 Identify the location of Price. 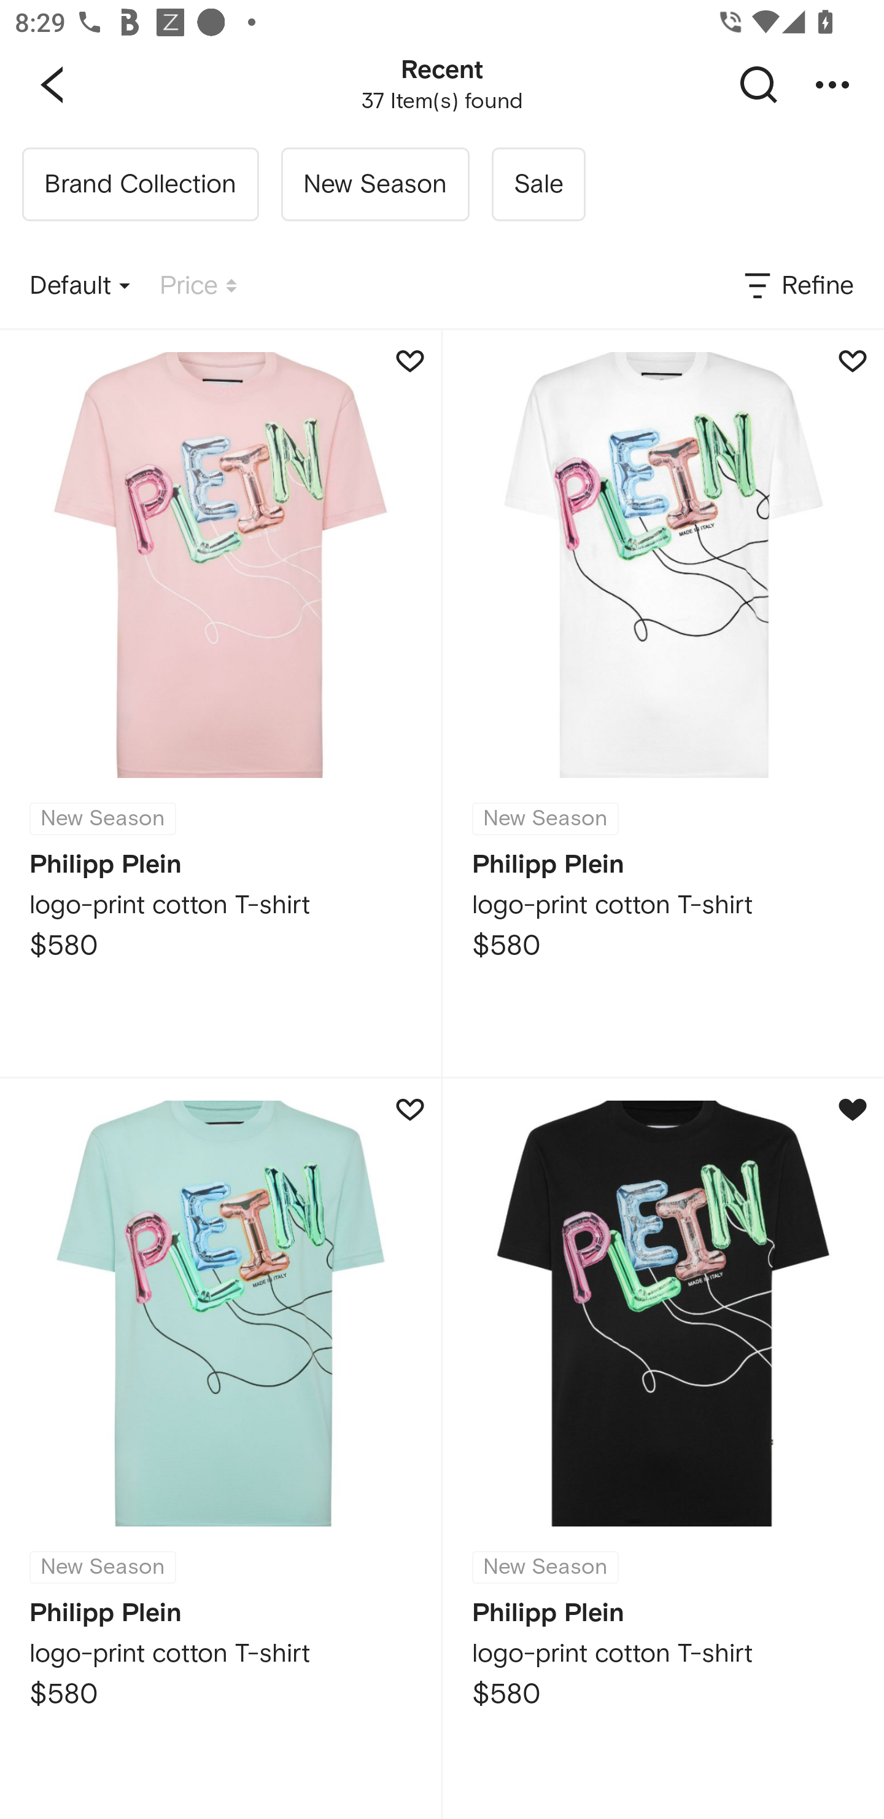
(198, 286).